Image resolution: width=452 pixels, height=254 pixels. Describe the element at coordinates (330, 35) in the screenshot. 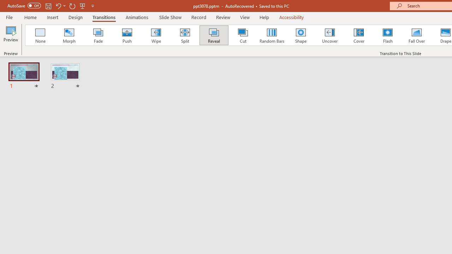

I see `Uncover` at that location.